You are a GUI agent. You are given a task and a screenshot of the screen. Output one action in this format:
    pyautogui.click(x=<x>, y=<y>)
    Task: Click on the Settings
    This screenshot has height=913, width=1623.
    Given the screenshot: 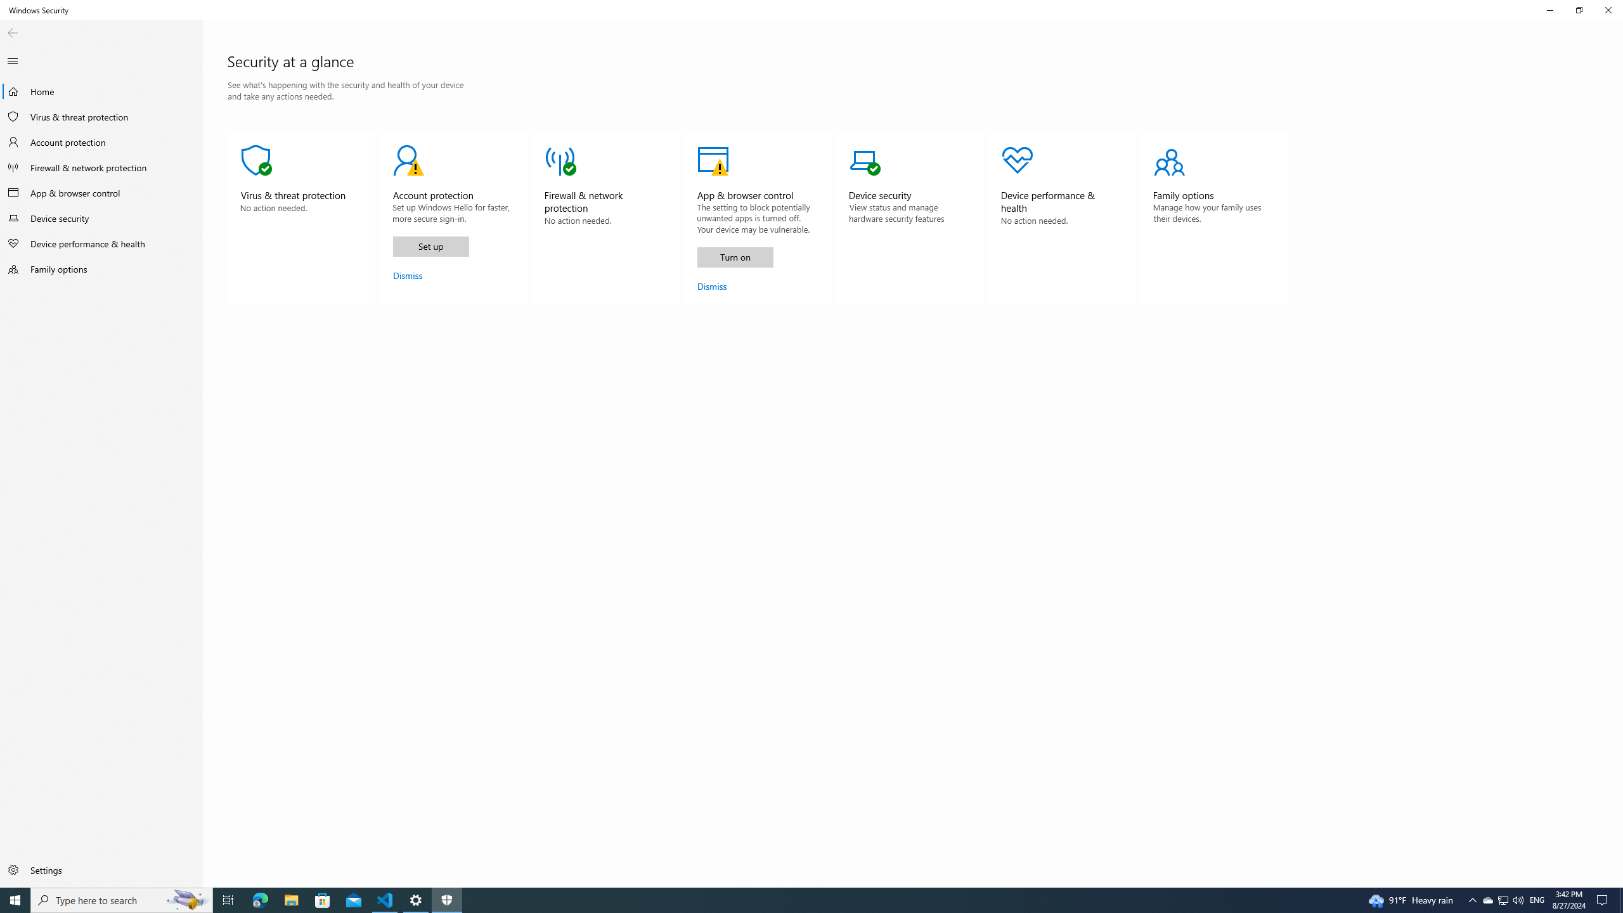 What is the action you would take?
    pyautogui.click(x=787, y=900)
    